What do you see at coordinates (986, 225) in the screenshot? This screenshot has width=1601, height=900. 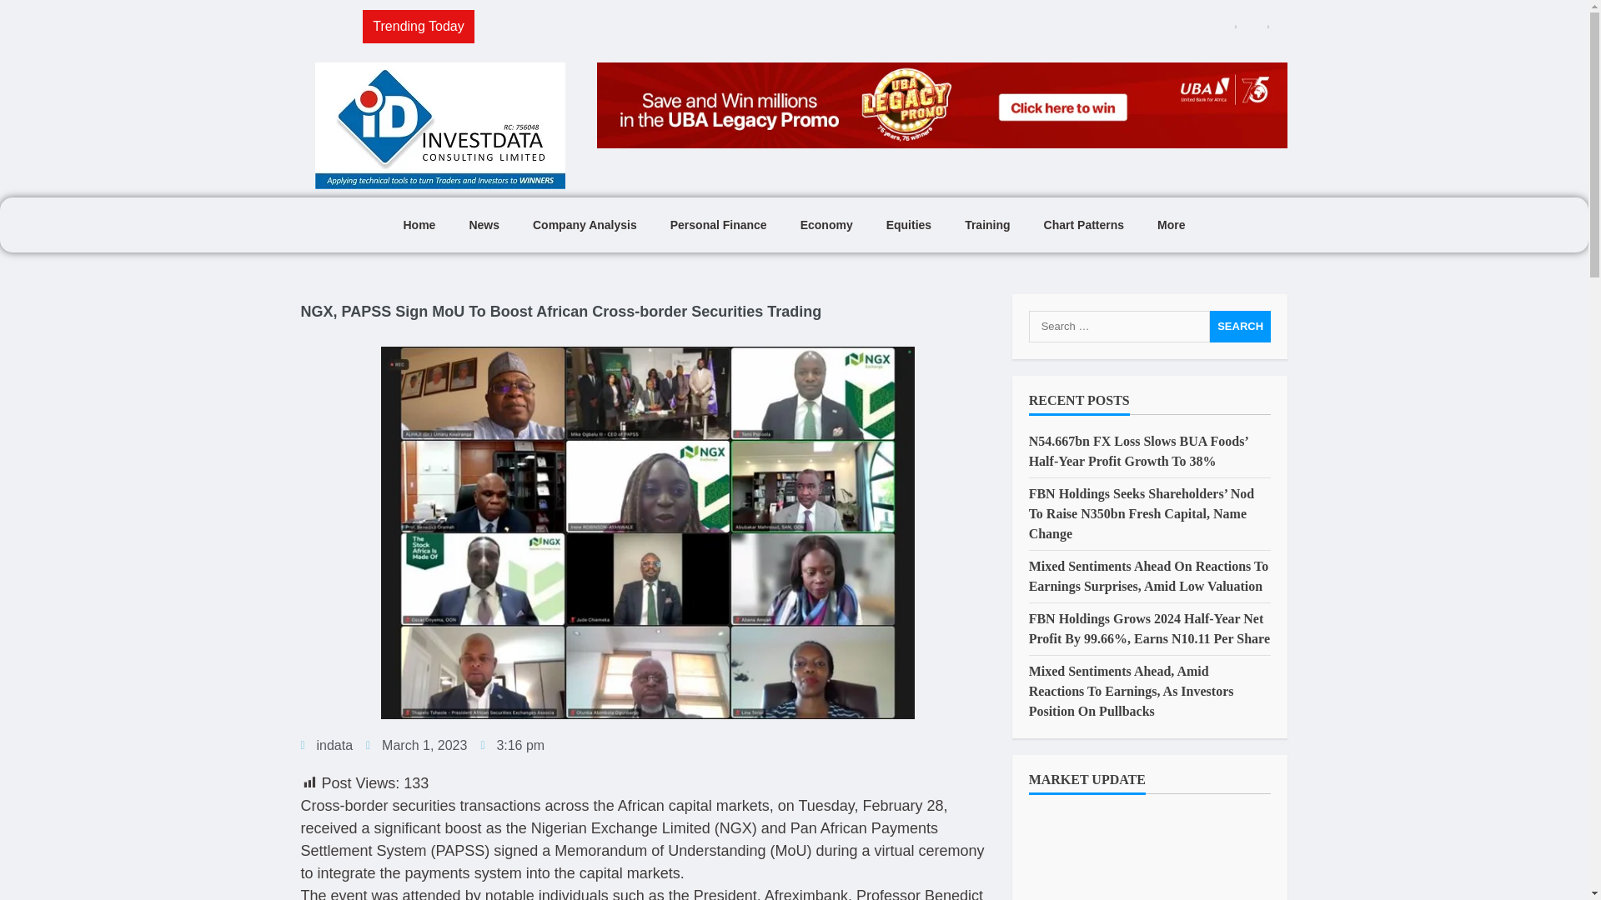 I see `Training` at bounding box center [986, 225].